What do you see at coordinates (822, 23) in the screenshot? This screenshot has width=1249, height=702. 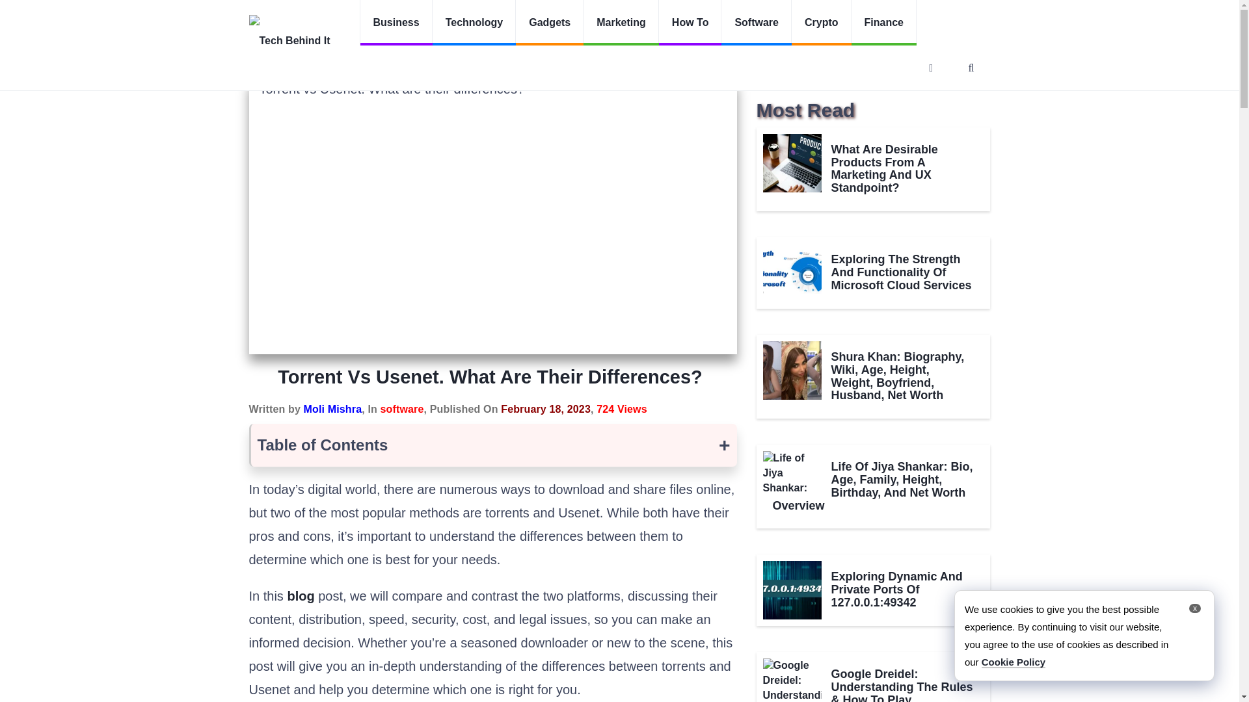 I see `Crypto` at bounding box center [822, 23].